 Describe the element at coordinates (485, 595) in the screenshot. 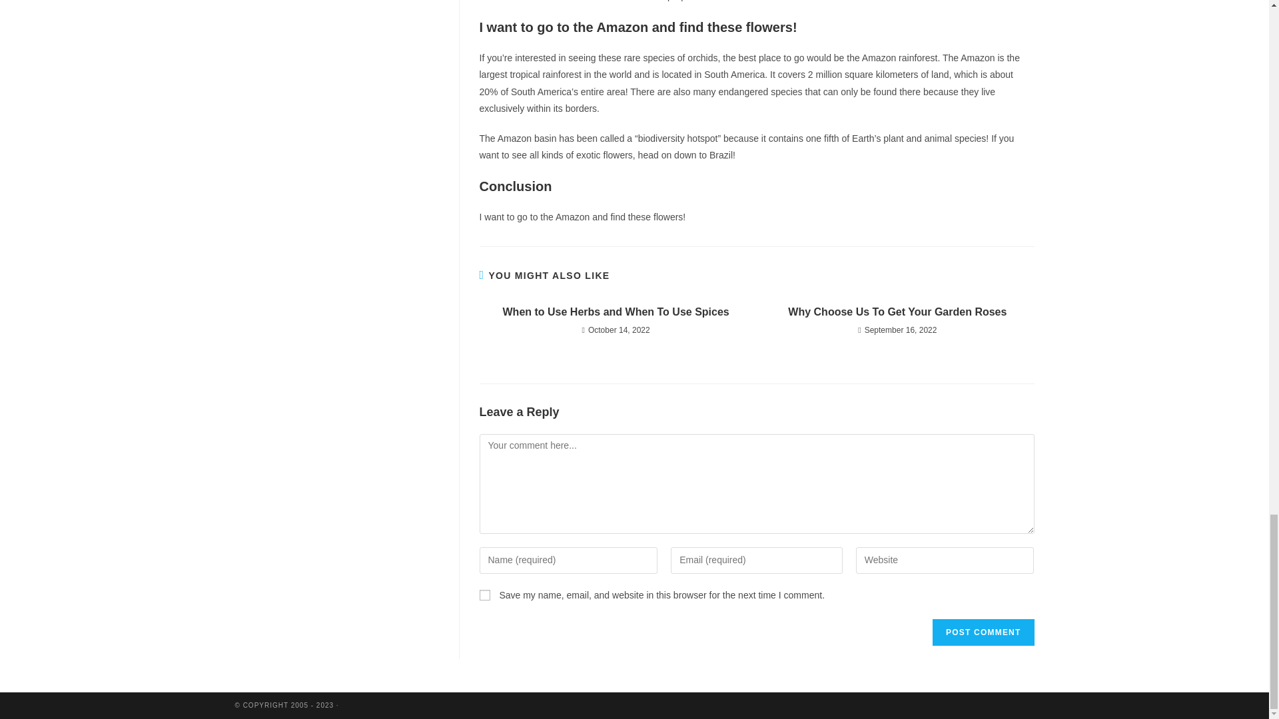

I see `yes` at that location.